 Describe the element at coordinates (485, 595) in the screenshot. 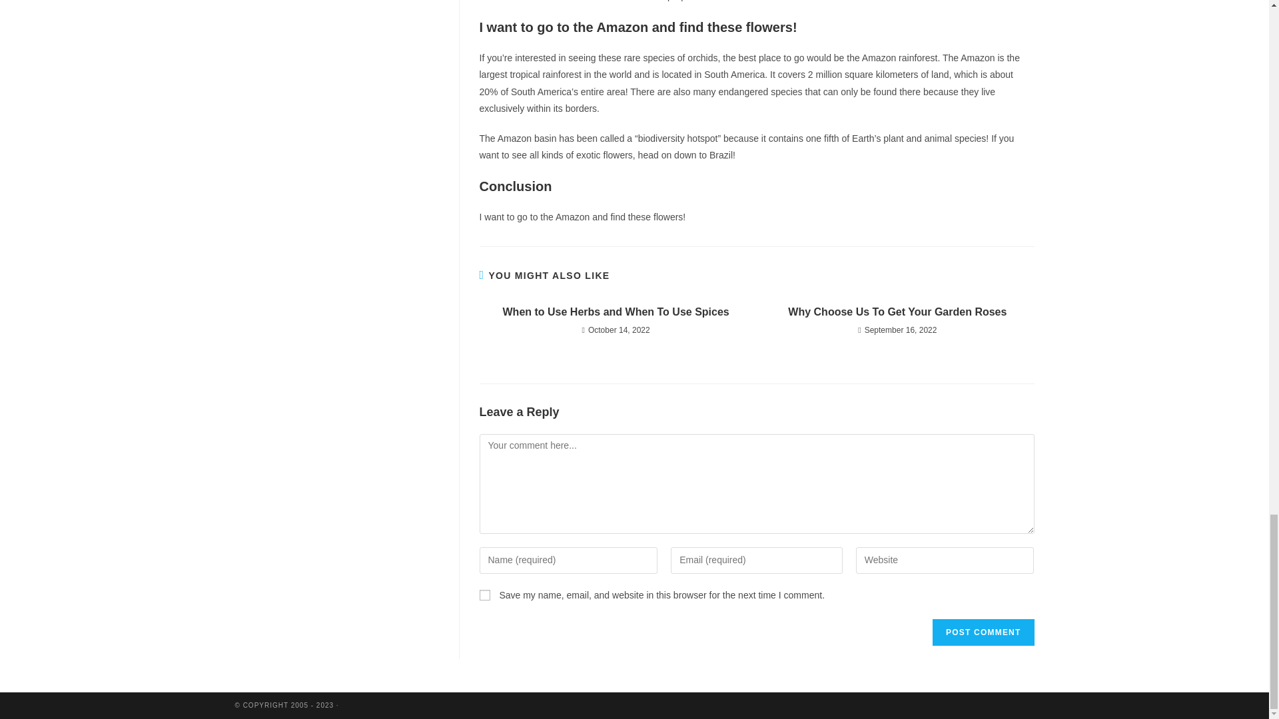

I see `yes` at that location.